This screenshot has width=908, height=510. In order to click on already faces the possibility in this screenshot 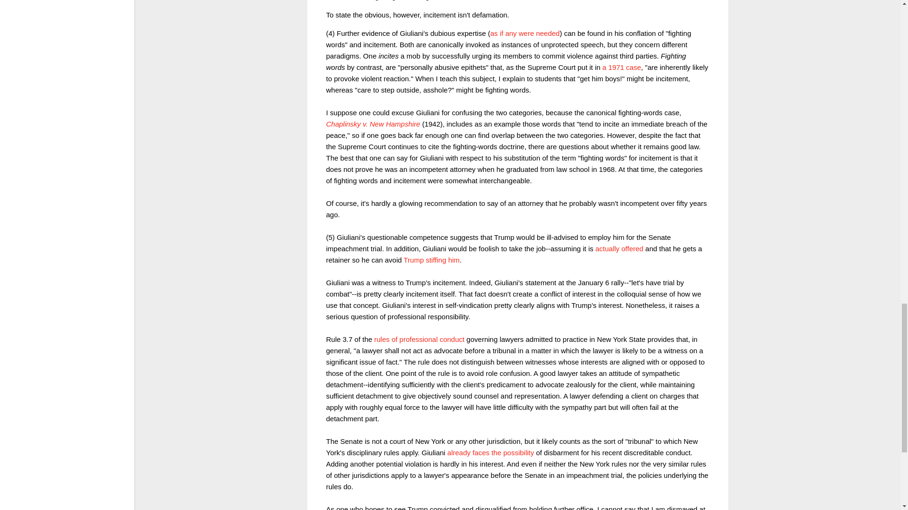, I will do `click(490, 452)`.